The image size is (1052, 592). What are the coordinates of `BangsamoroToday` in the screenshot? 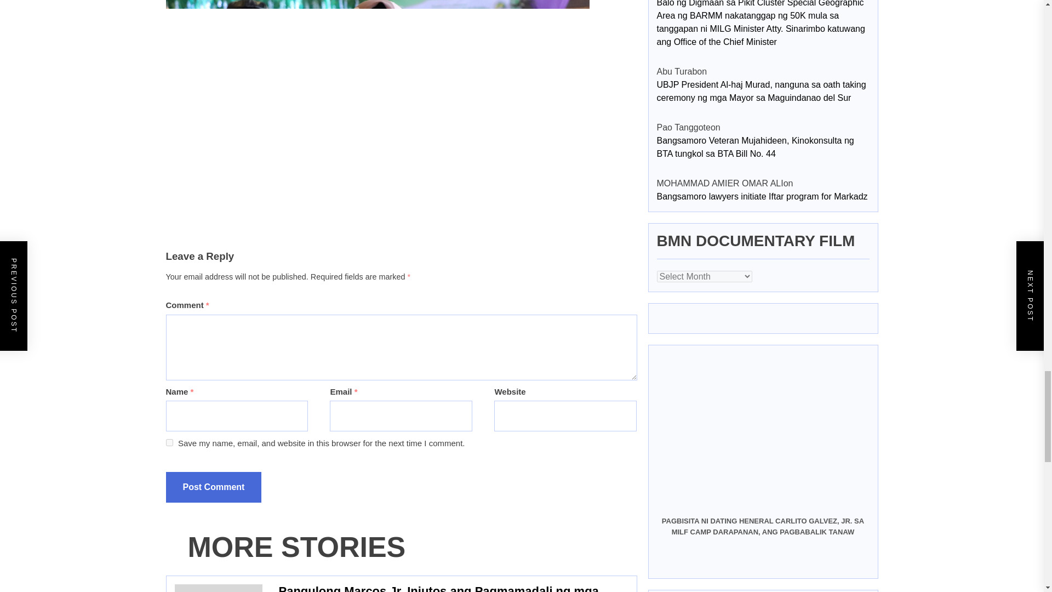 It's located at (262, 541).